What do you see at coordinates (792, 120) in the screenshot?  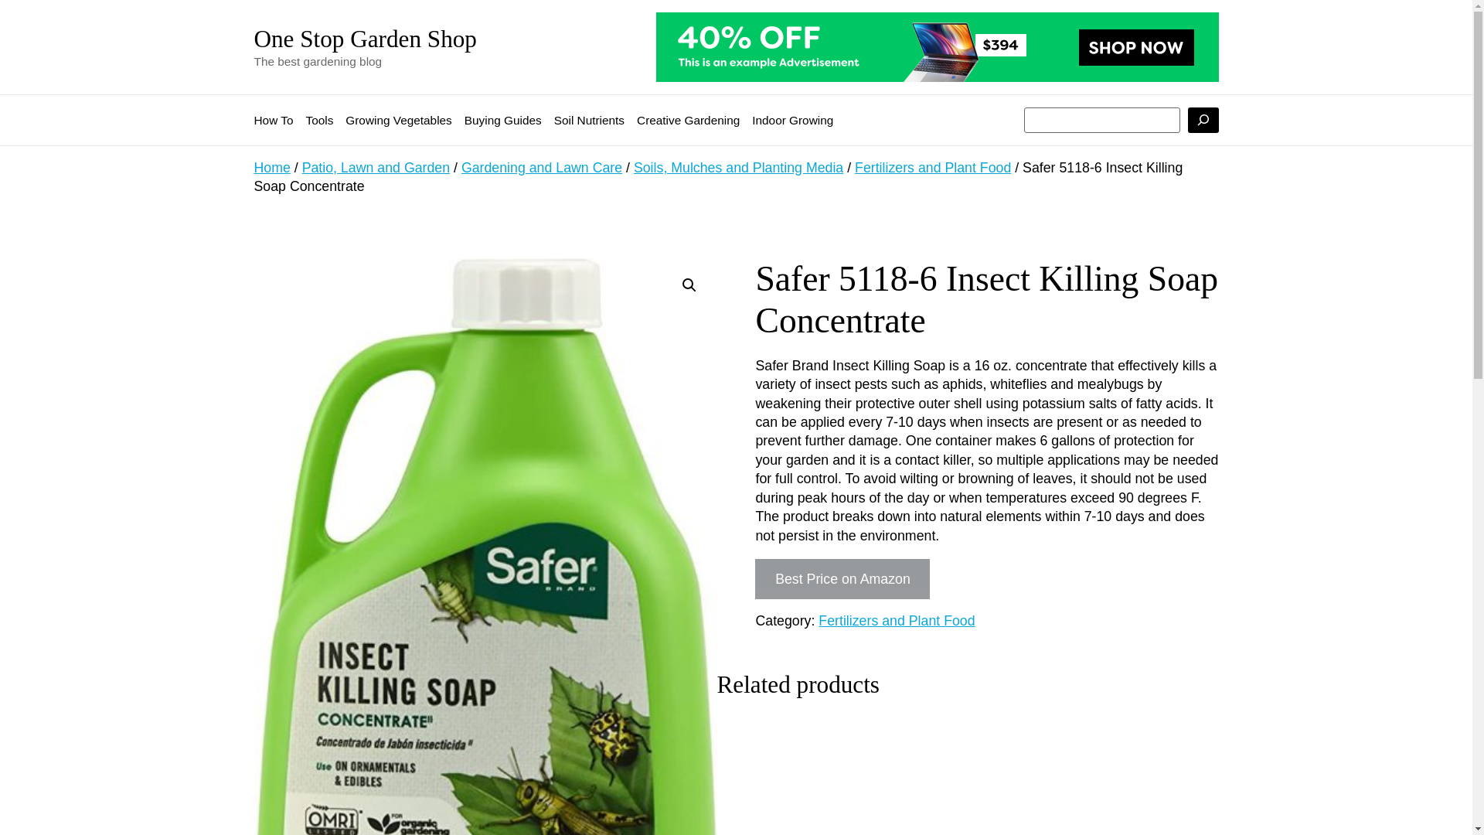 I see `Indoor Growing` at bounding box center [792, 120].